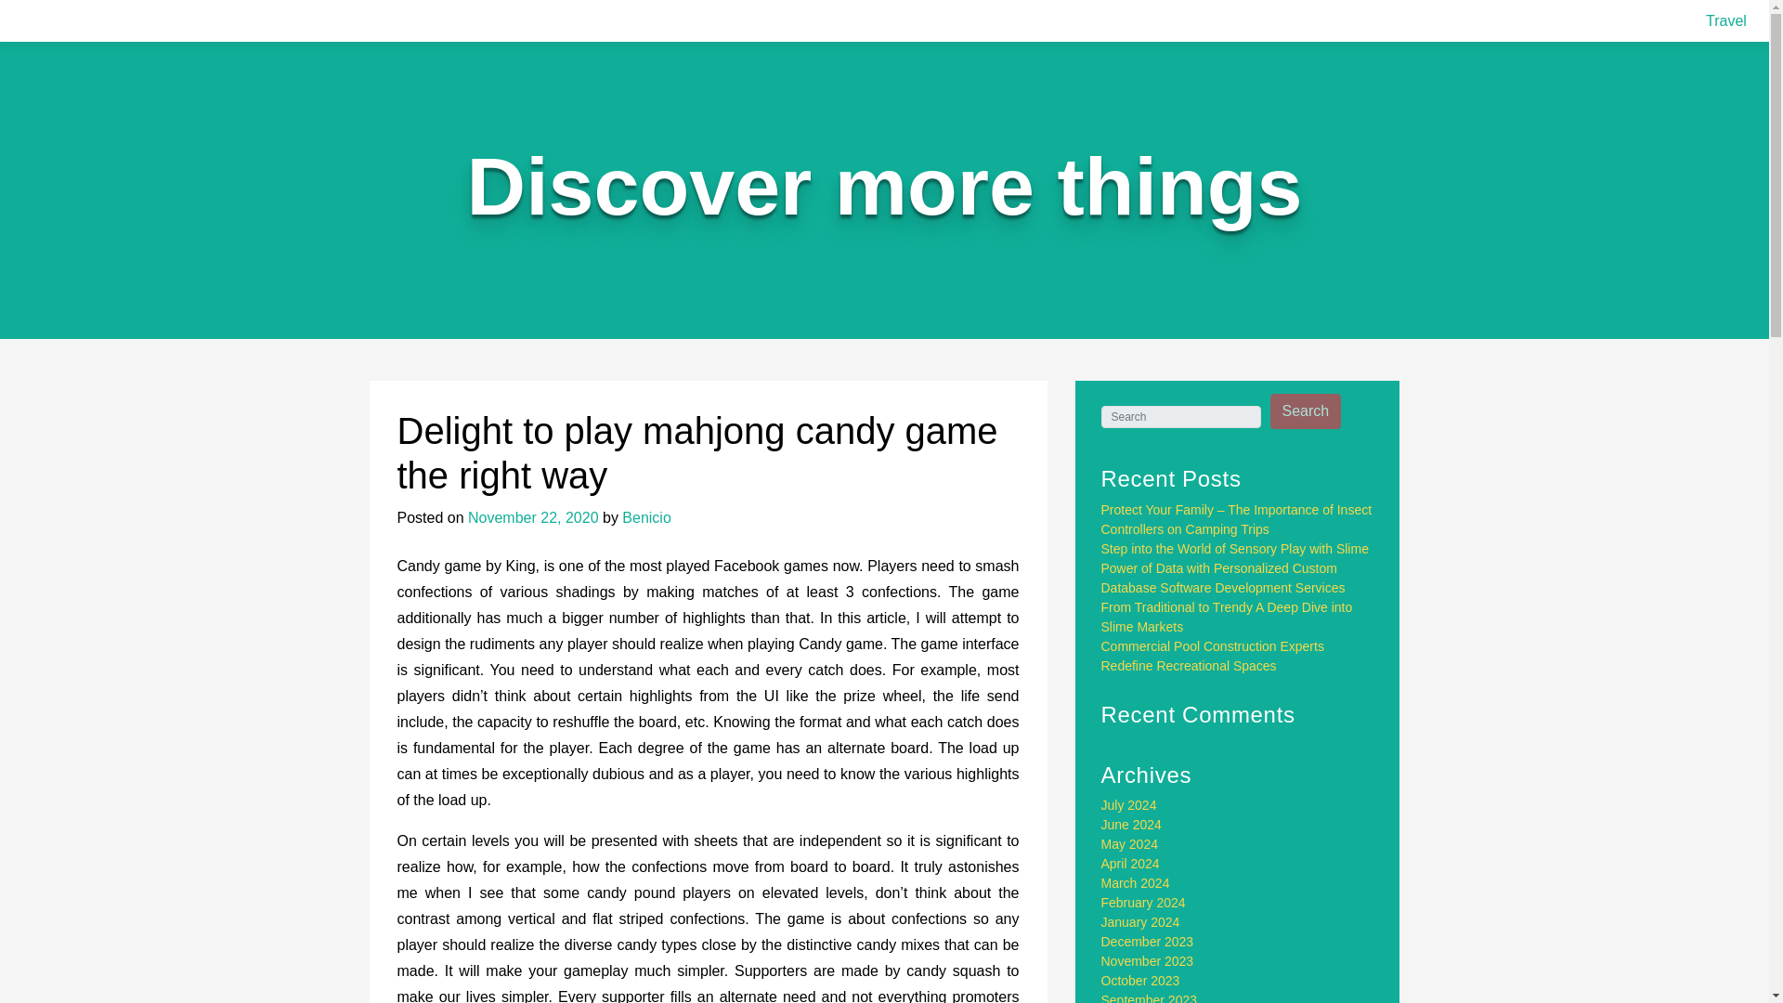 The width and height of the screenshot is (1783, 1003). I want to click on September 2023, so click(1150, 997).